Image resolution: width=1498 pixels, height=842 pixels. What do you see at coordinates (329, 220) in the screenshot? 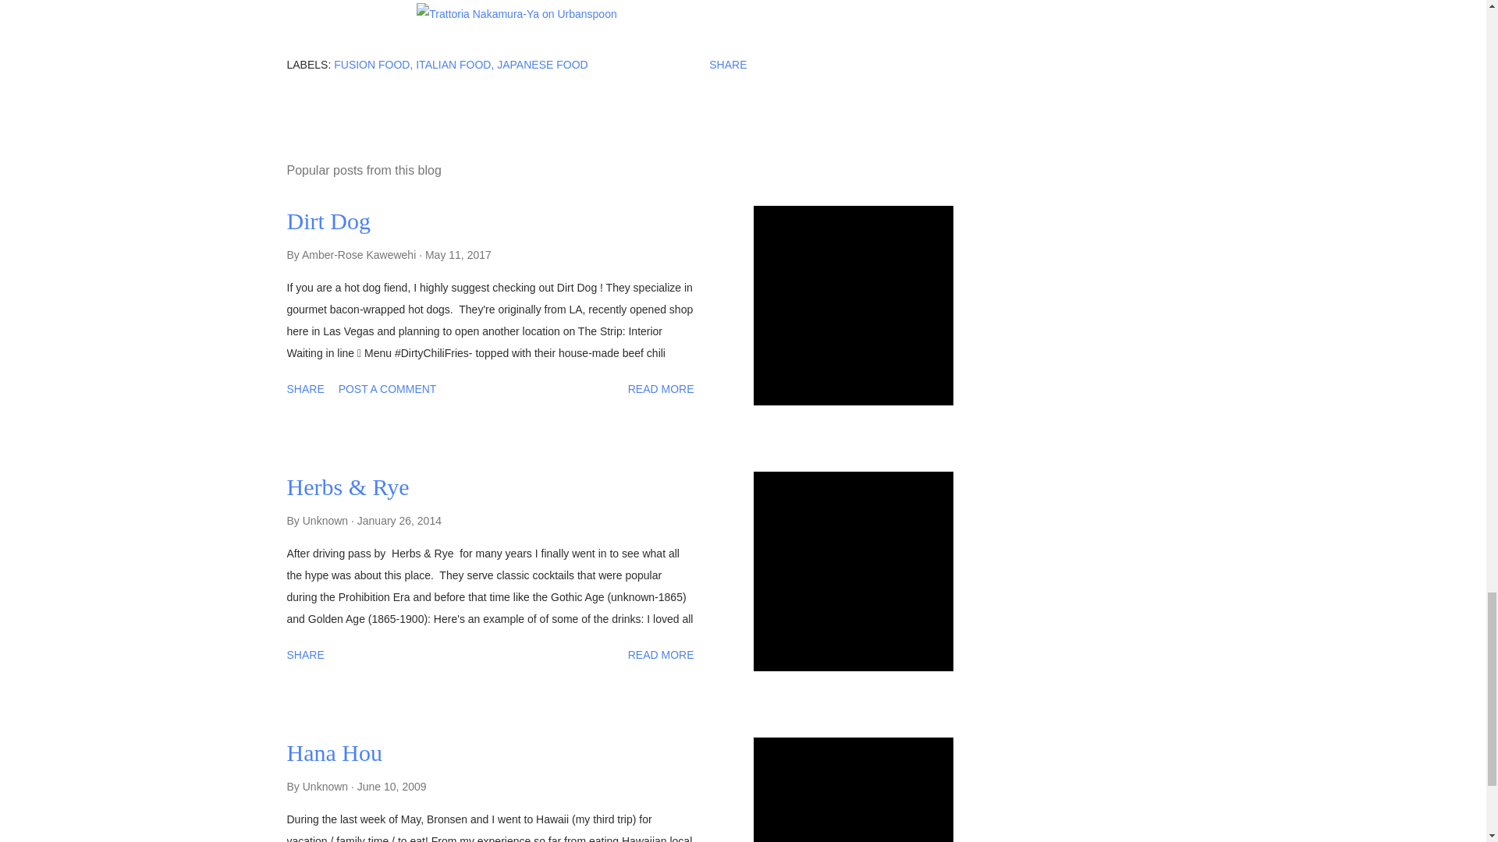
I see `Dirt Dog` at bounding box center [329, 220].